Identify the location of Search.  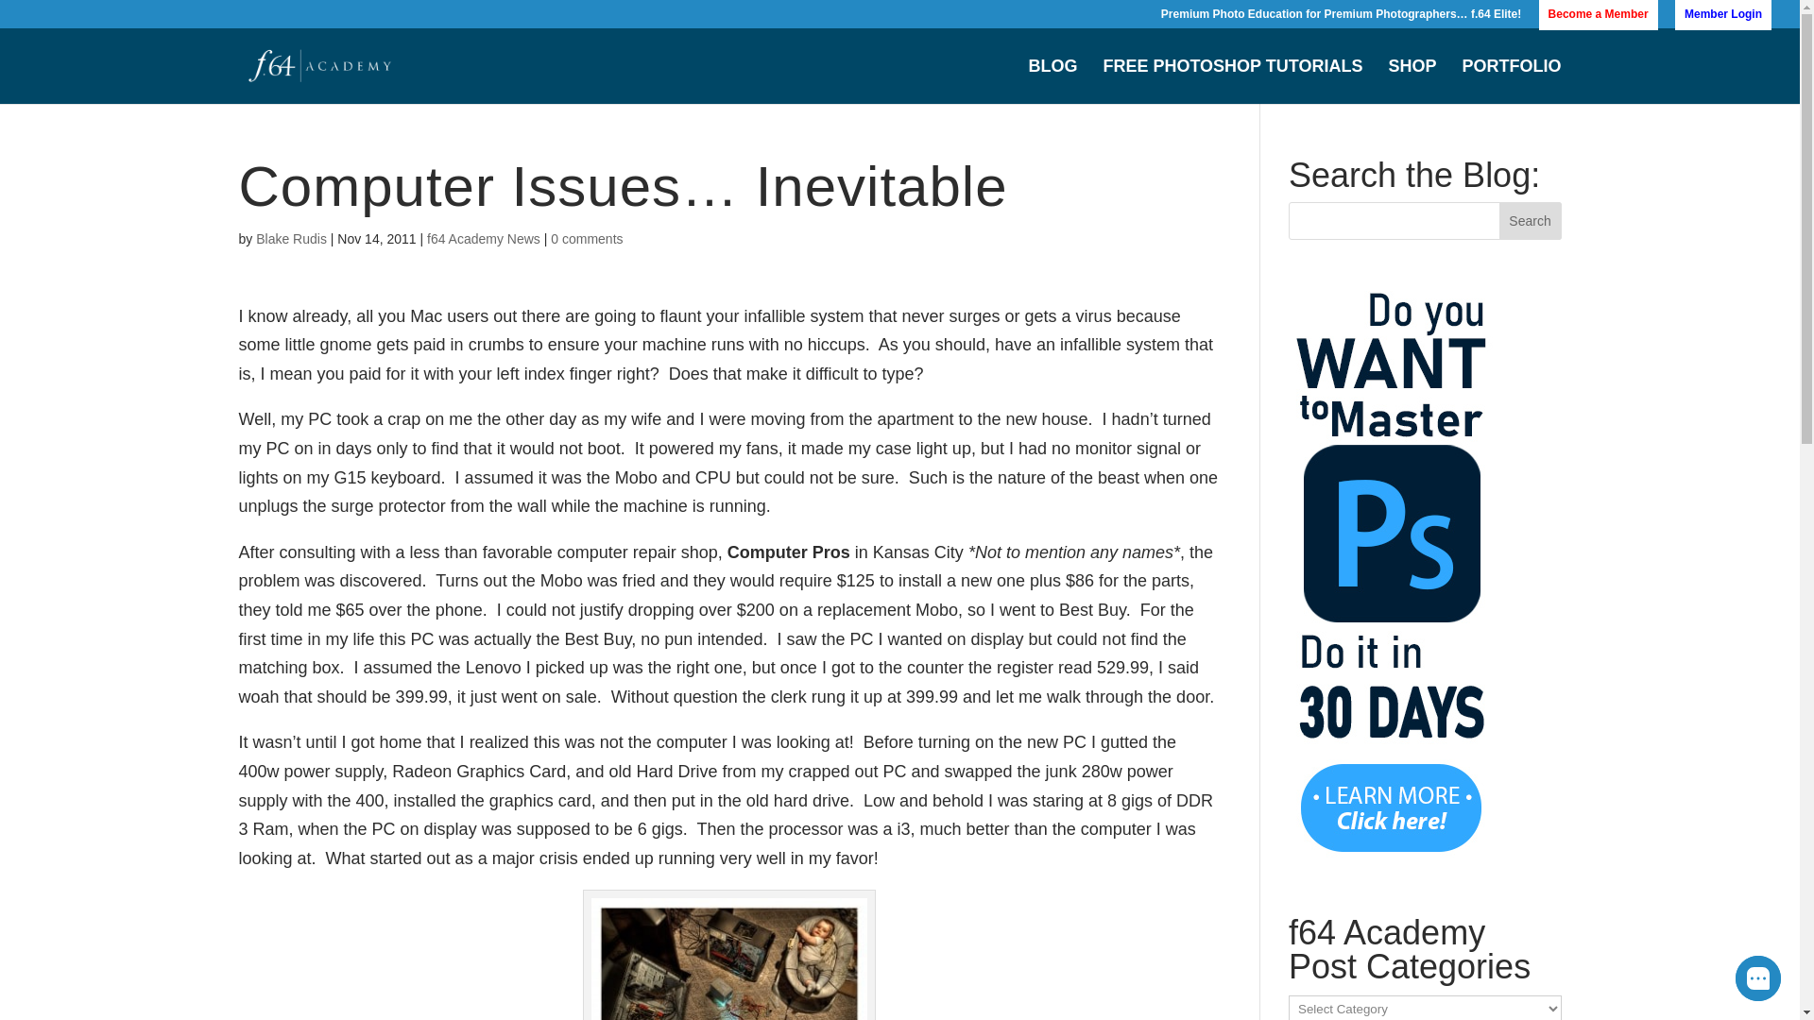
(1531, 220).